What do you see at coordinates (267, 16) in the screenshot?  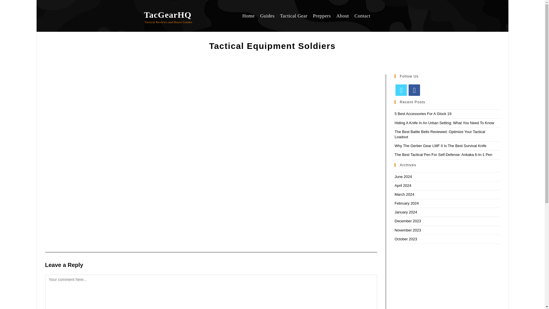 I see `Guides` at bounding box center [267, 16].